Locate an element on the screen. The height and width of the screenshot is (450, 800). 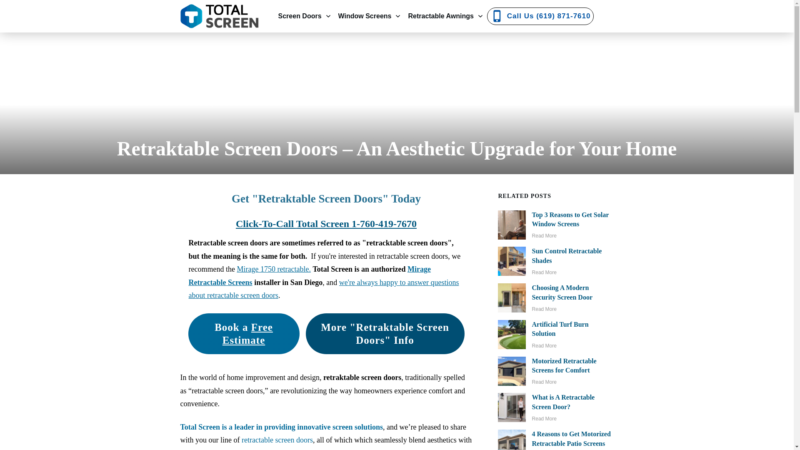
Get "Retraktable Screen Doors" Today is located at coordinates (326, 199).